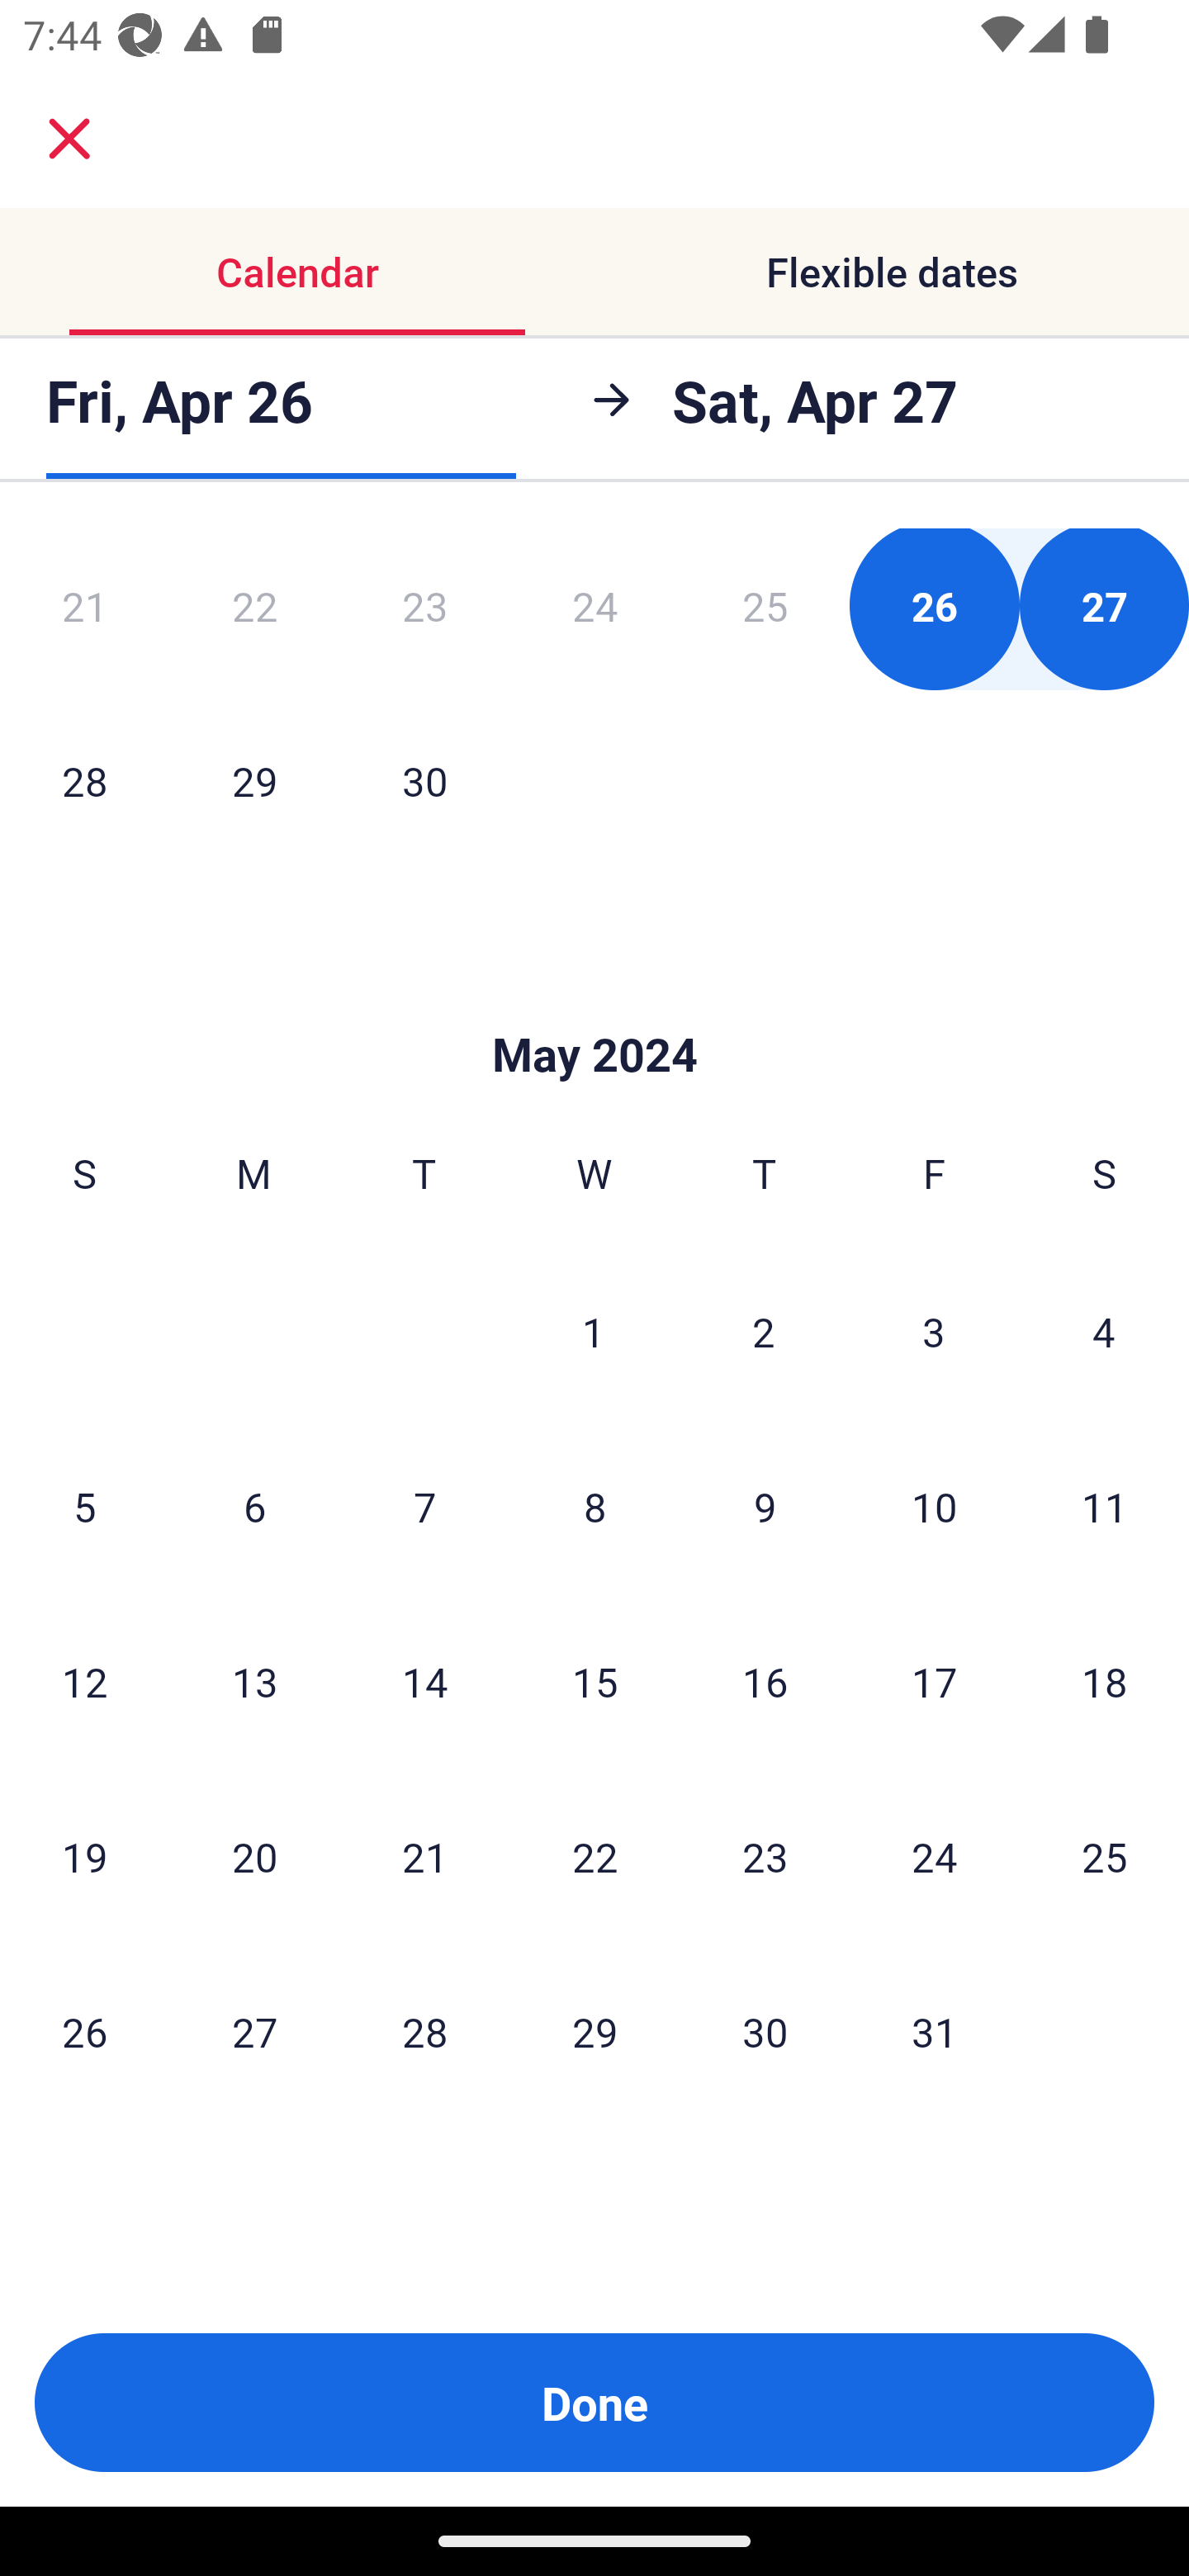 Image resolution: width=1189 pixels, height=2576 pixels. I want to click on 25 Saturday, May 25, 2024, so click(1105, 1857).